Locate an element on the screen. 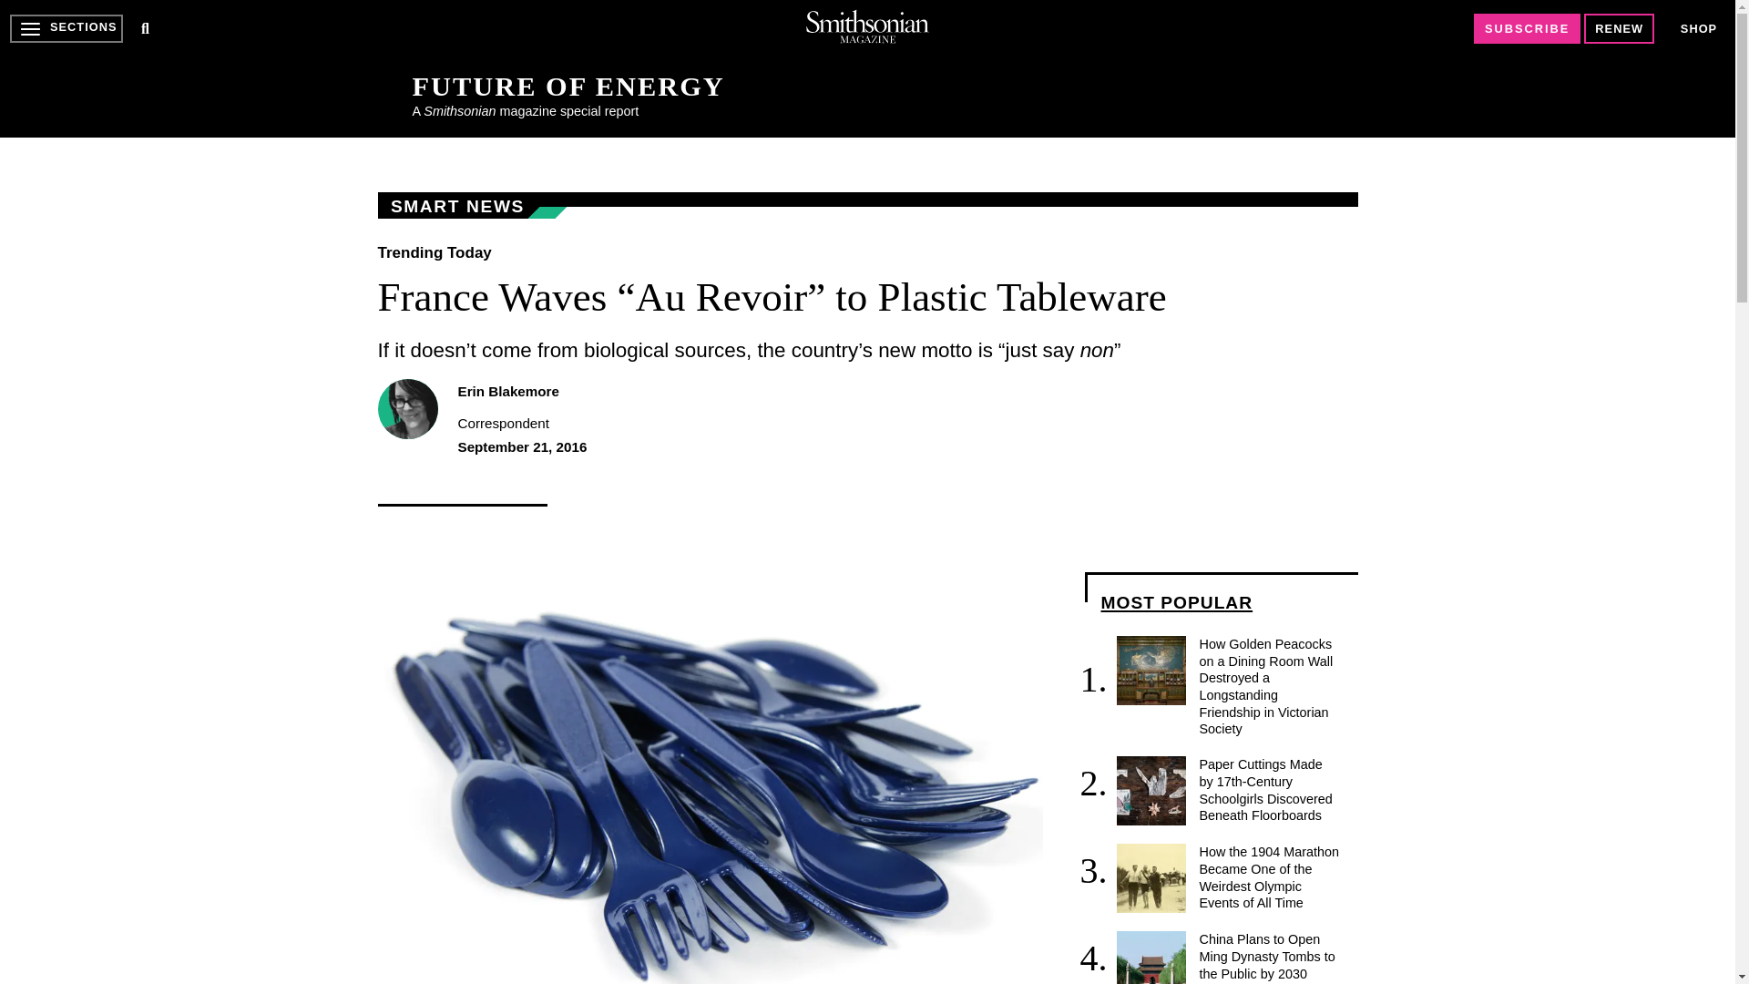 This screenshot has width=1749, height=984. RENEW is located at coordinates (1620, 28).